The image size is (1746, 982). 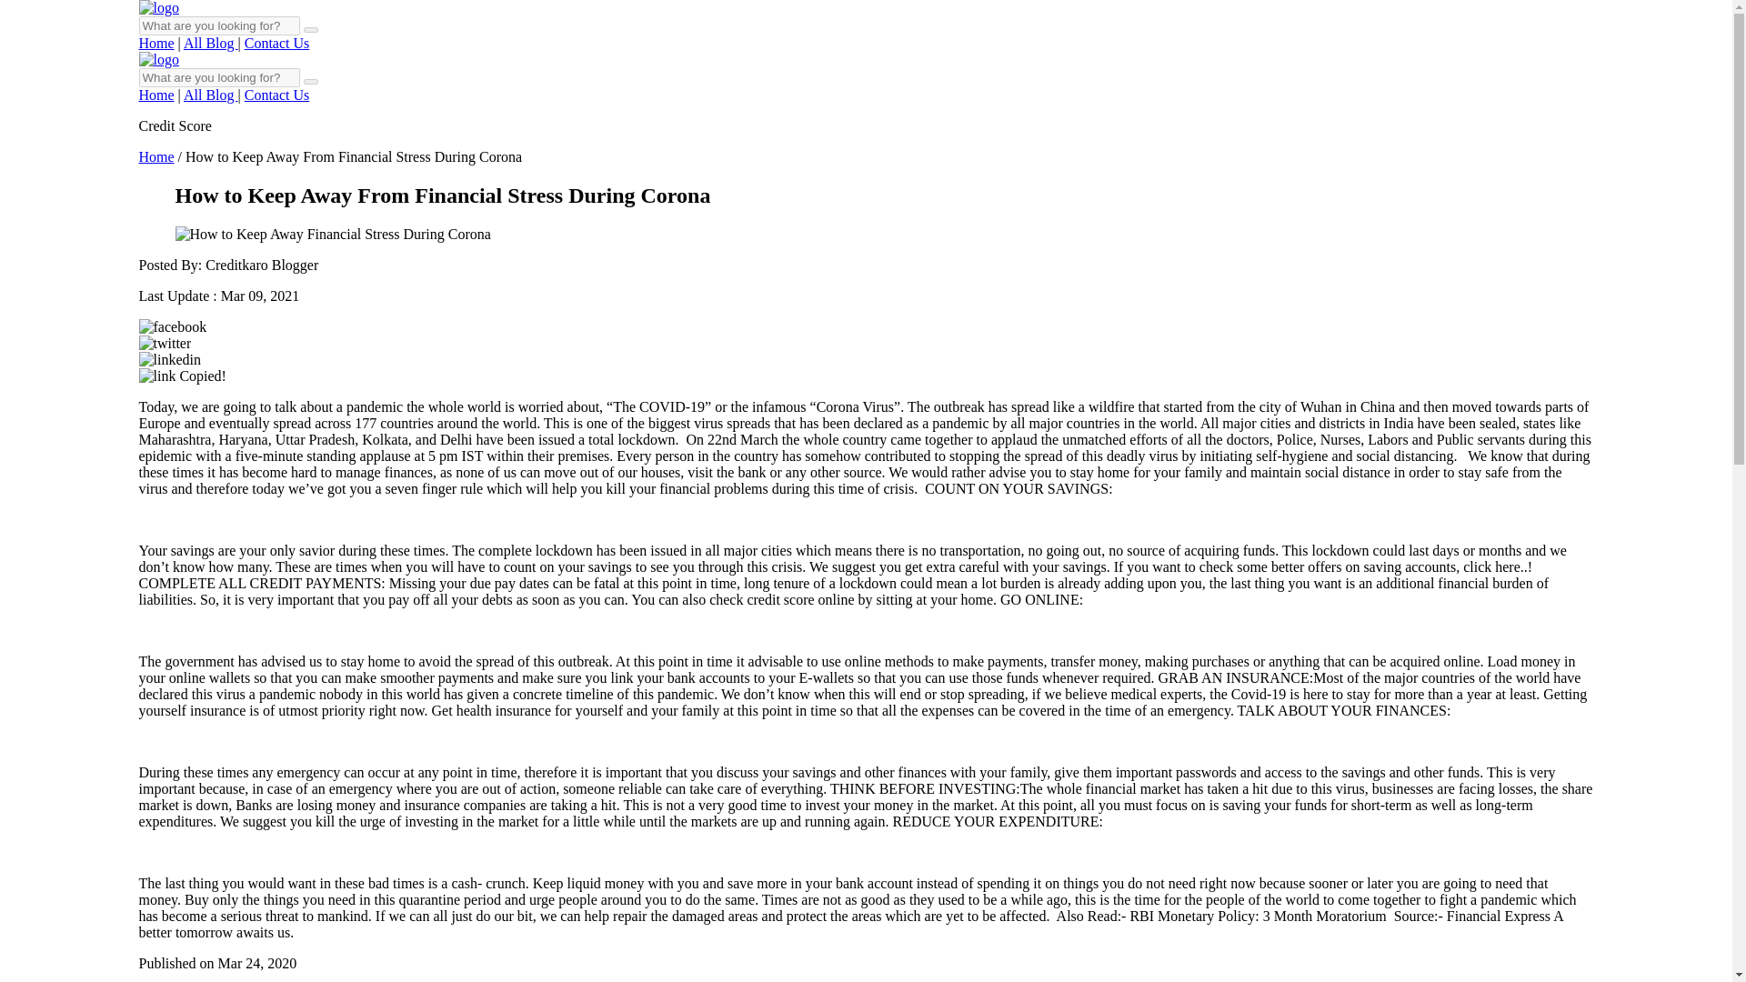 I want to click on Contact Us, so click(x=276, y=95).